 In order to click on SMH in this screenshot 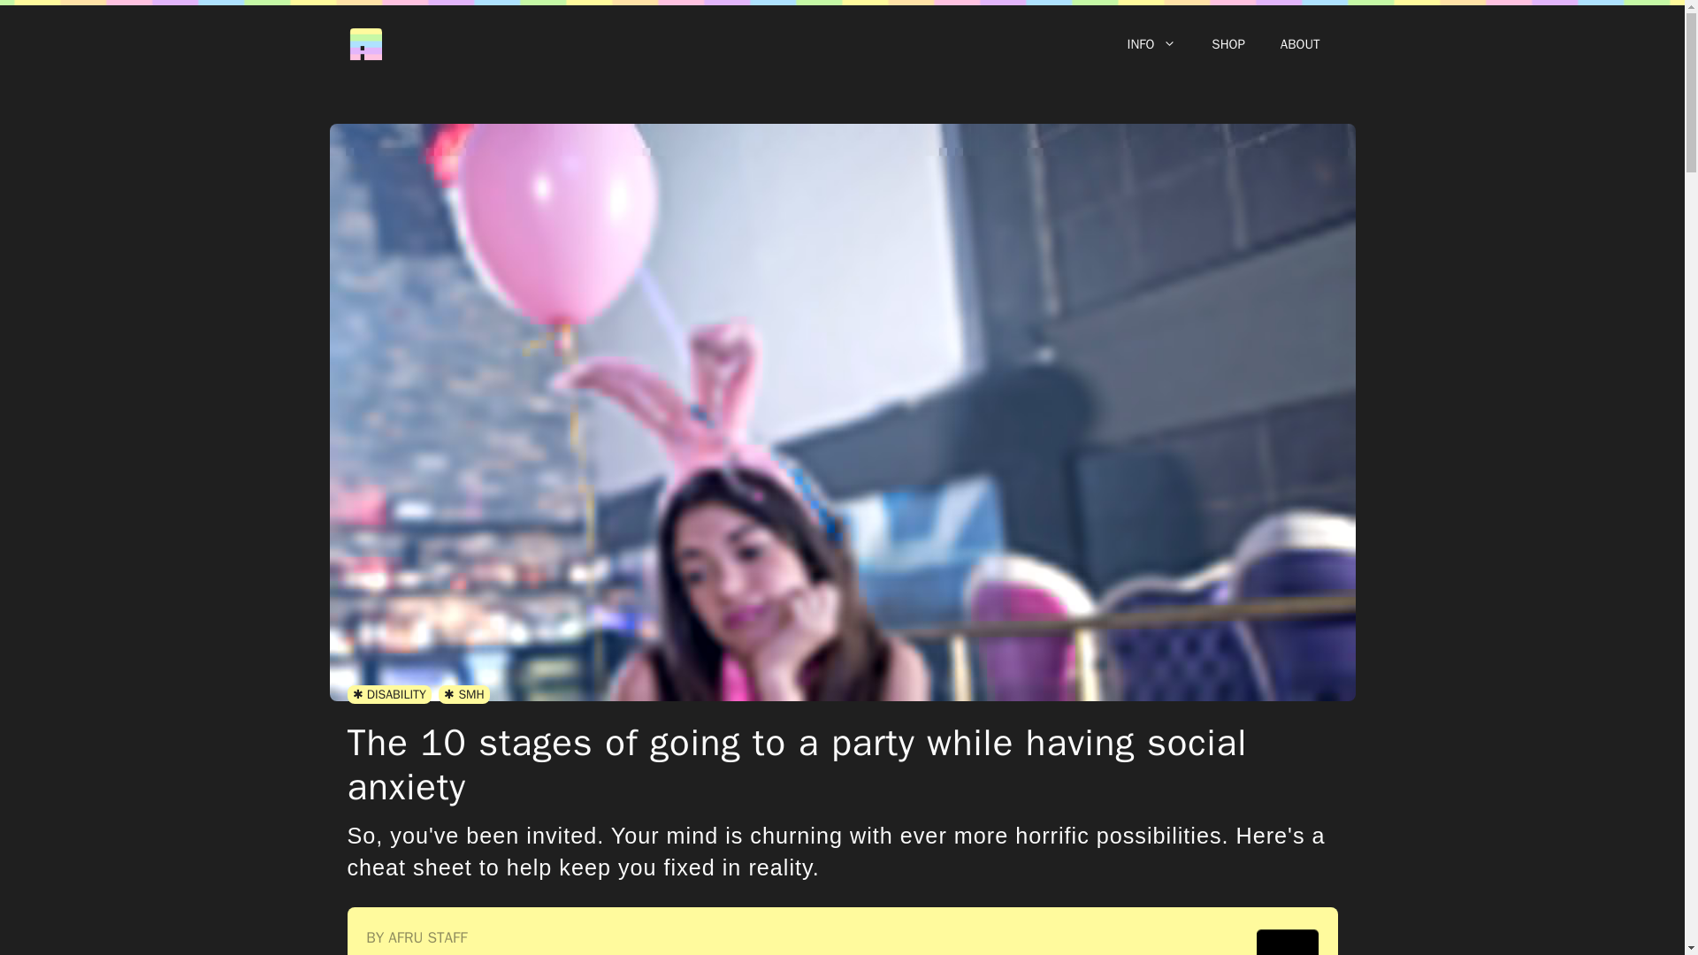, I will do `click(463, 693)`.